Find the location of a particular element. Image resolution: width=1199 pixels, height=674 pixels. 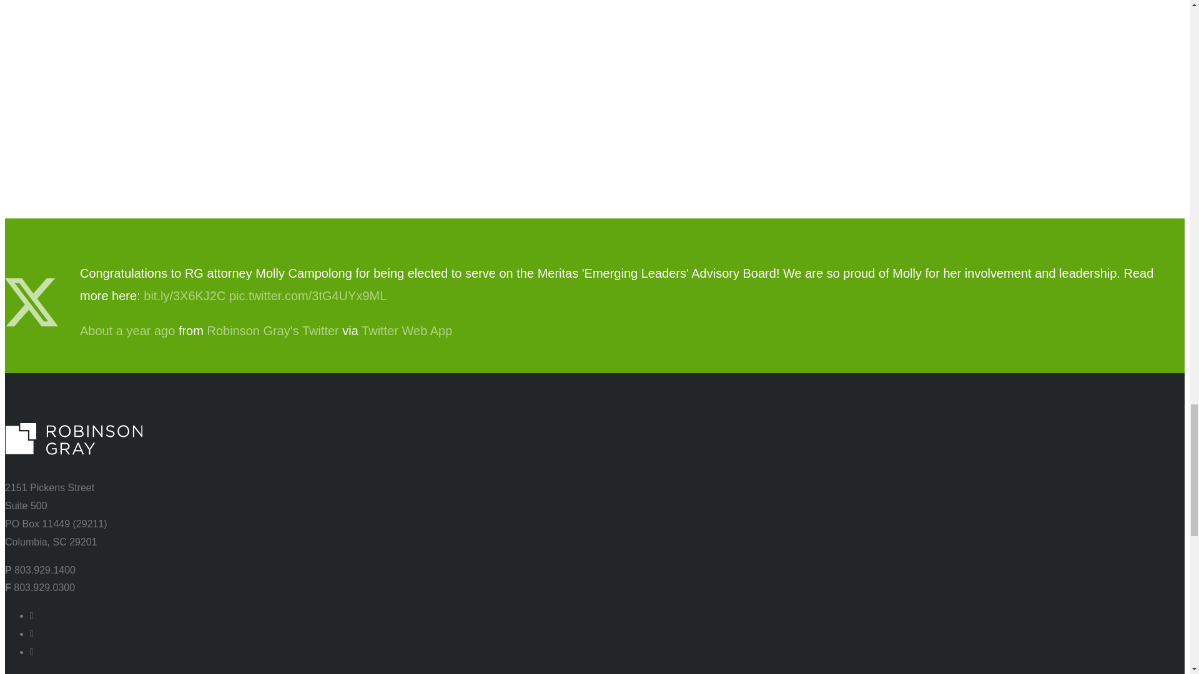

About a year ago is located at coordinates (127, 331).